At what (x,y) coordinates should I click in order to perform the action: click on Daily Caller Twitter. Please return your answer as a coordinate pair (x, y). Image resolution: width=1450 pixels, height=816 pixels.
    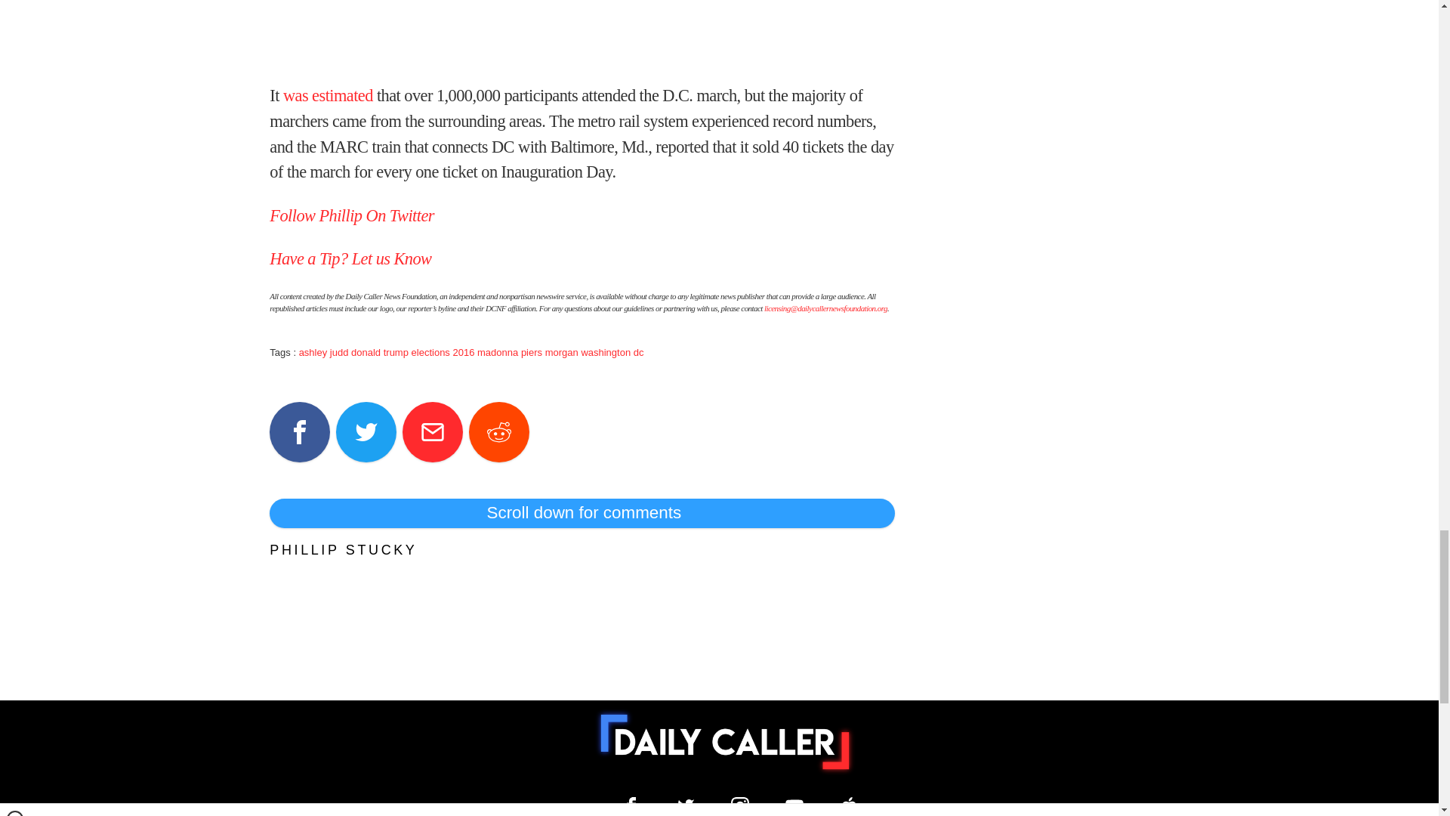
    Looking at the image, I should click on (686, 805).